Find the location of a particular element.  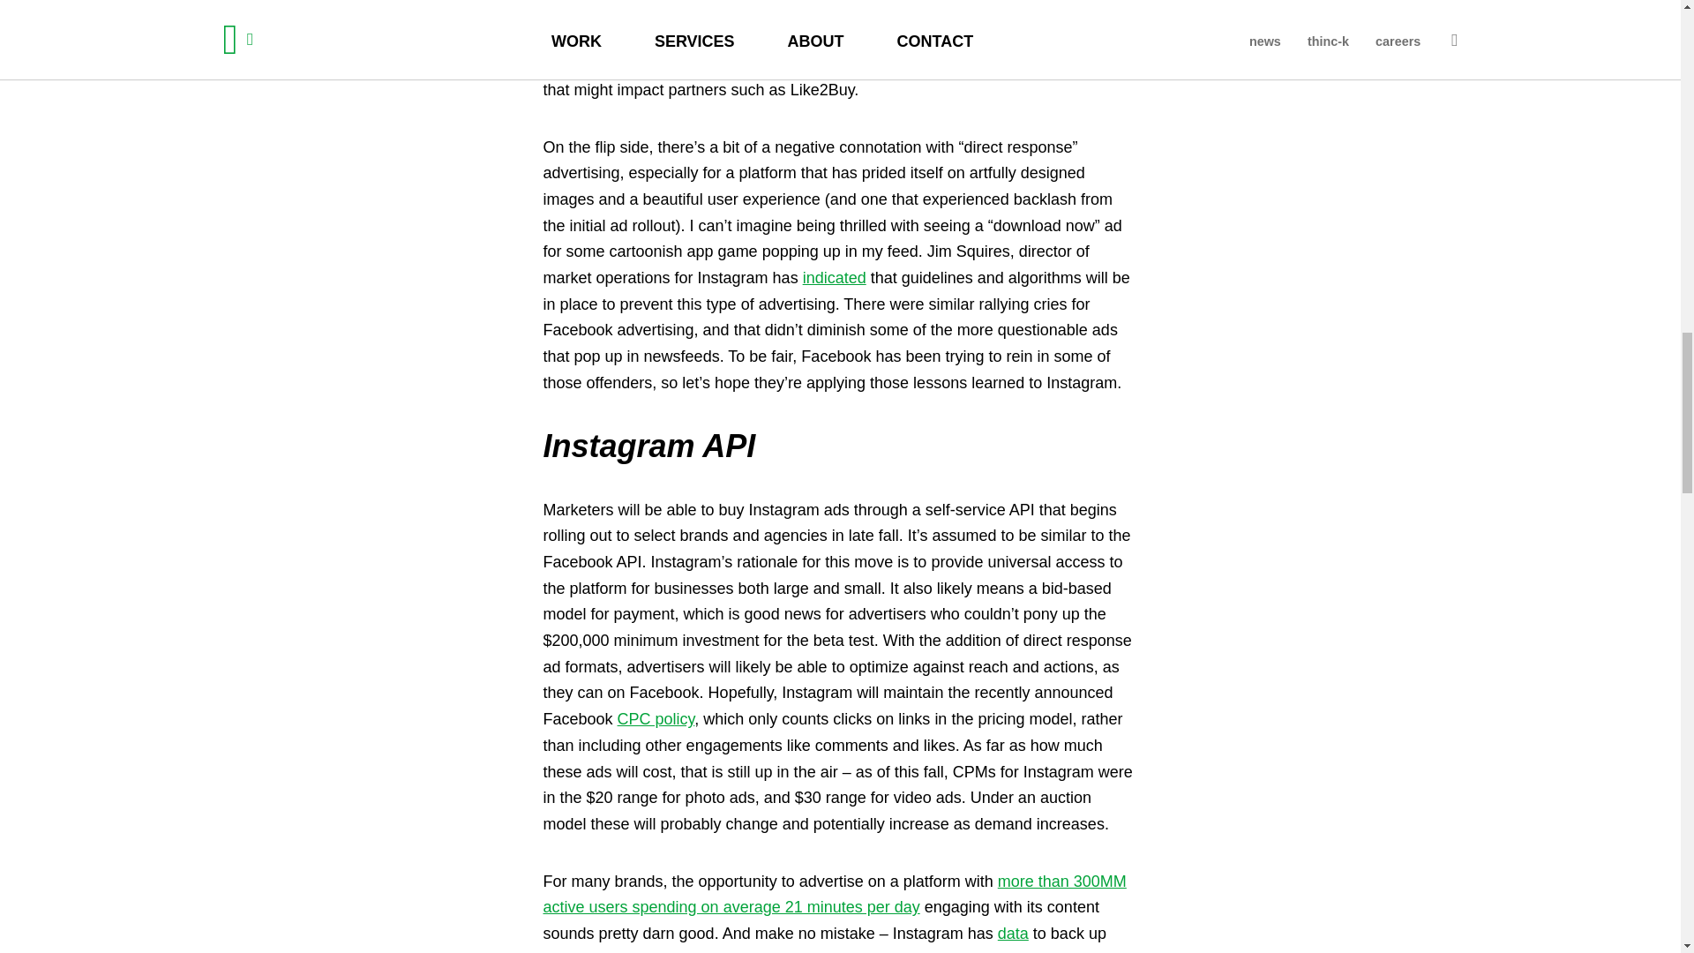

data is located at coordinates (1013, 934).